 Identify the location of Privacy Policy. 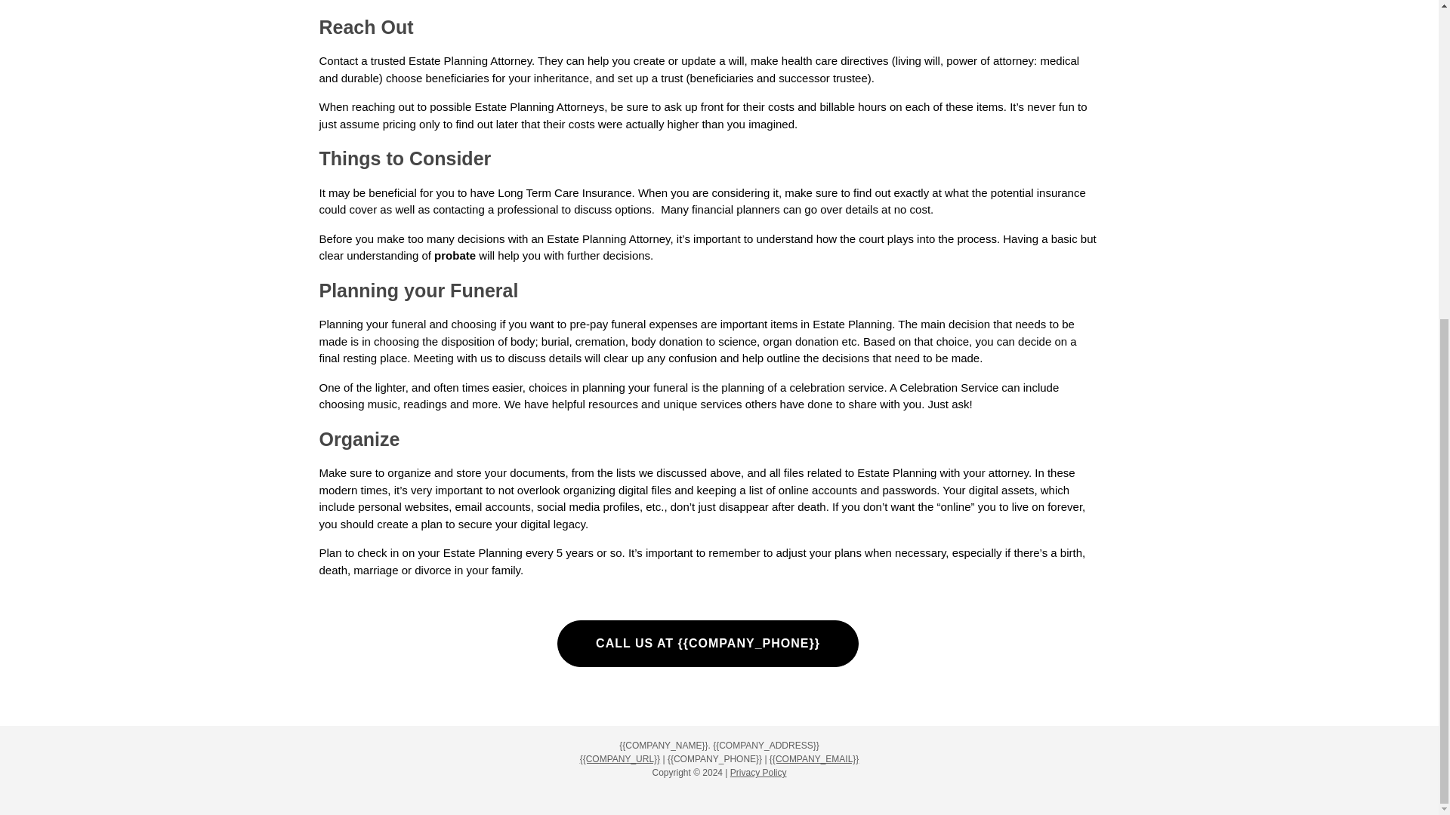
(758, 773).